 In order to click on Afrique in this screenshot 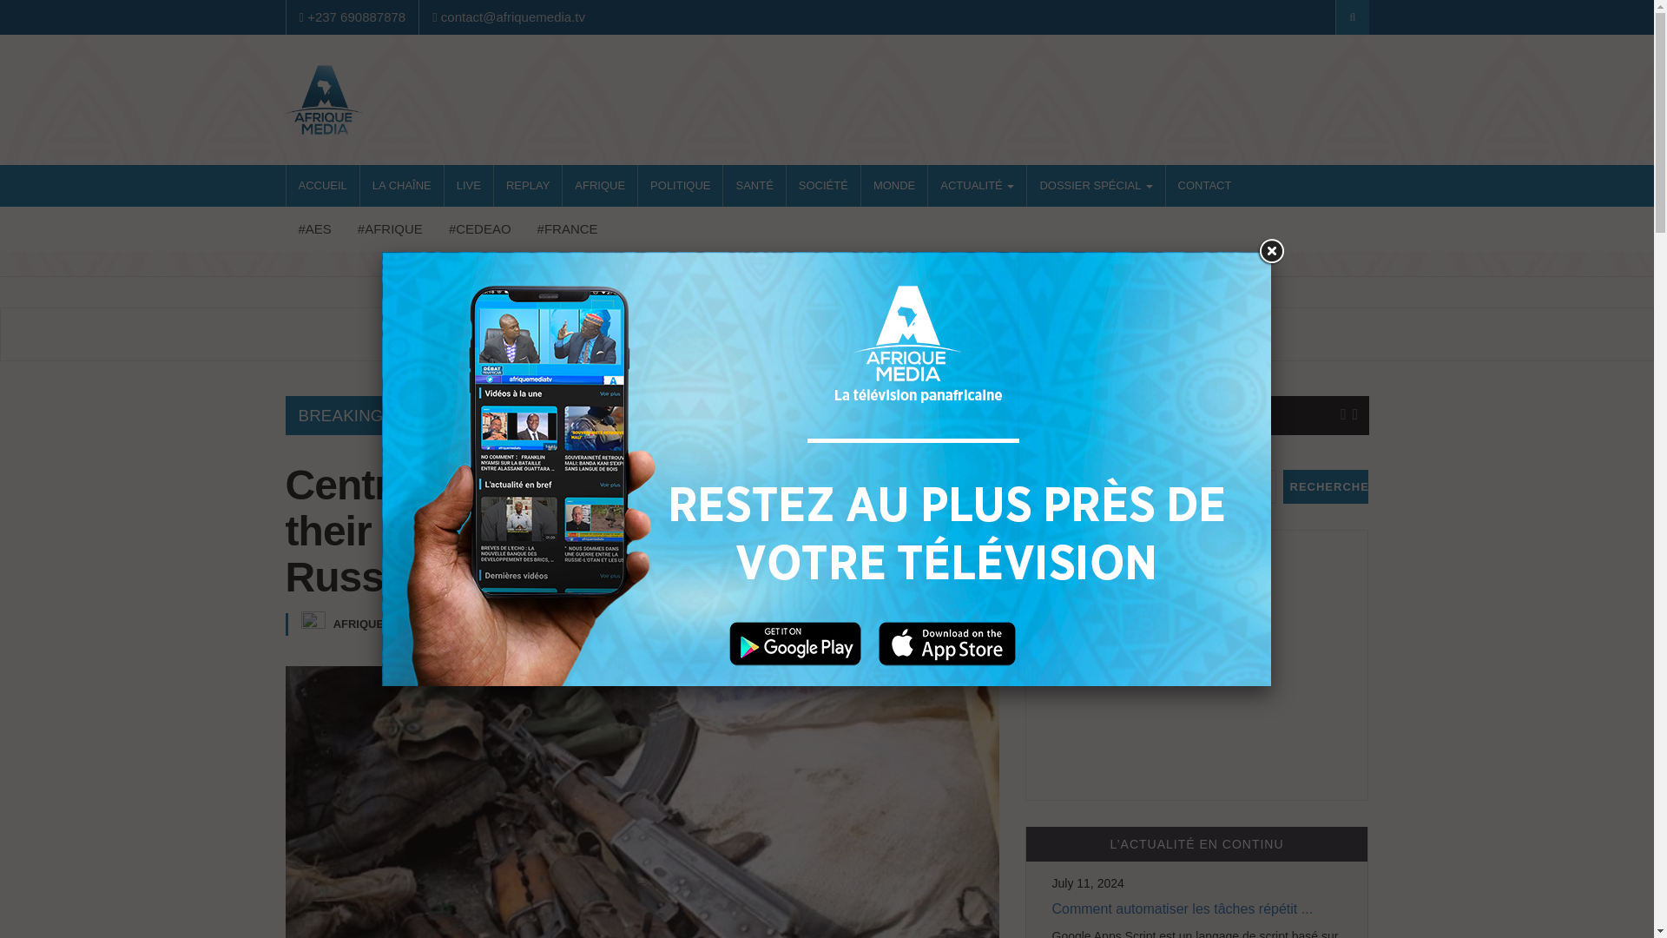, I will do `click(390, 229)`.